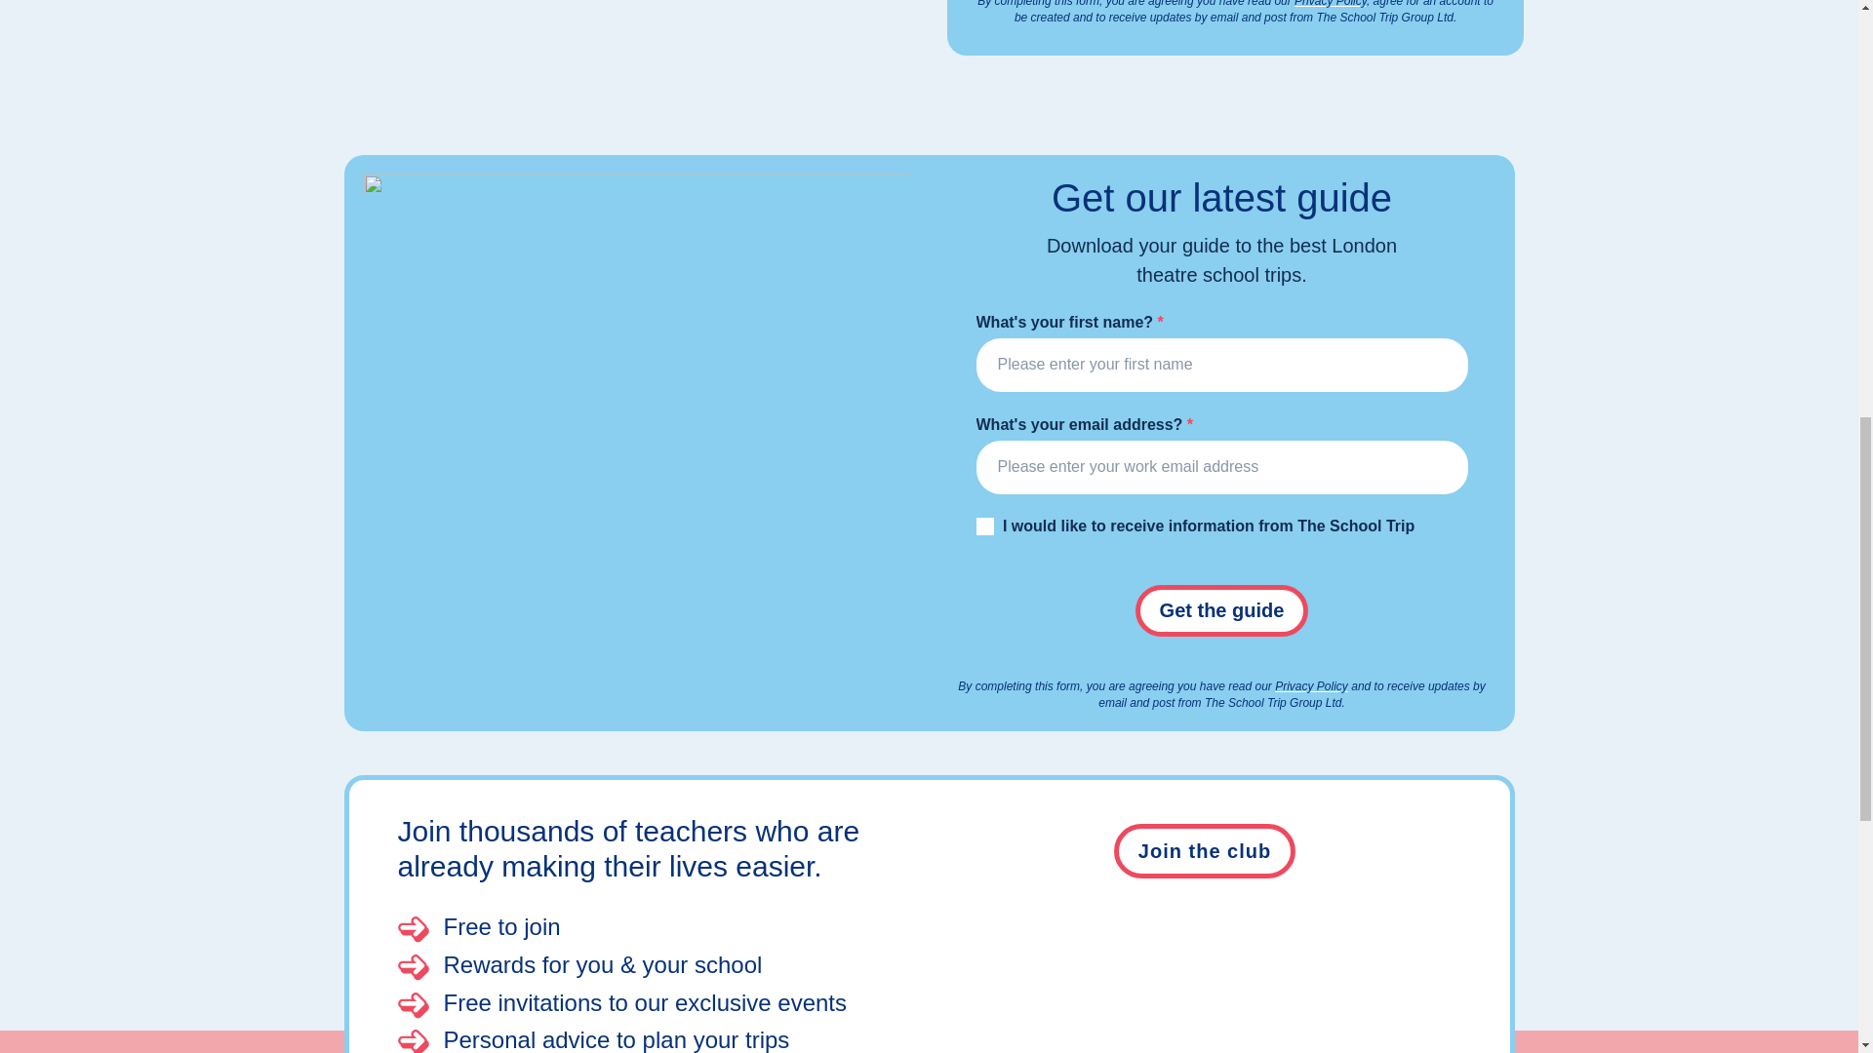 The width and height of the screenshot is (1873, 1053). I want to click on Privacy Policy, so click(1331, 4).